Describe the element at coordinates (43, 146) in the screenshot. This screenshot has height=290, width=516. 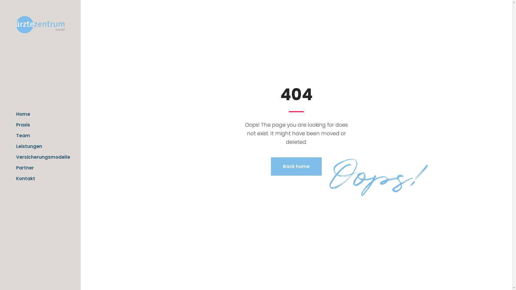
I see `Leistungen` at that location.